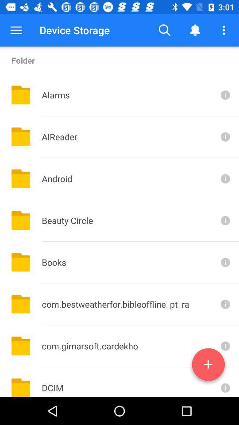  I want to click on more information, so click(224, 382).